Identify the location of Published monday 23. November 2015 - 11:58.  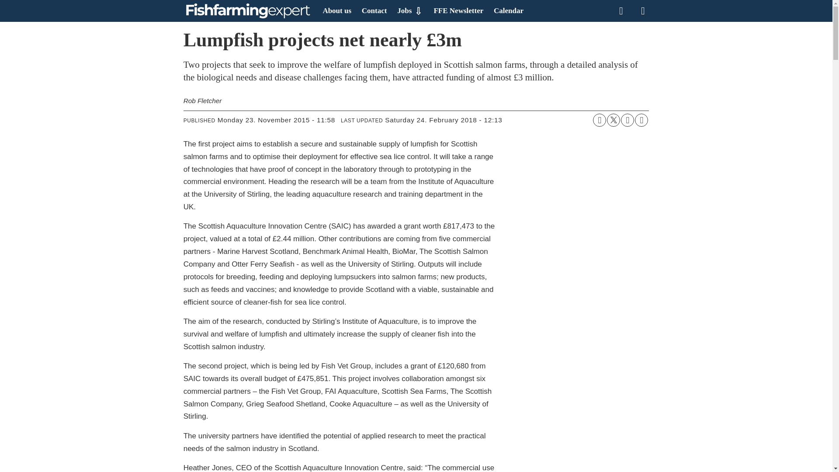
(276, 120).